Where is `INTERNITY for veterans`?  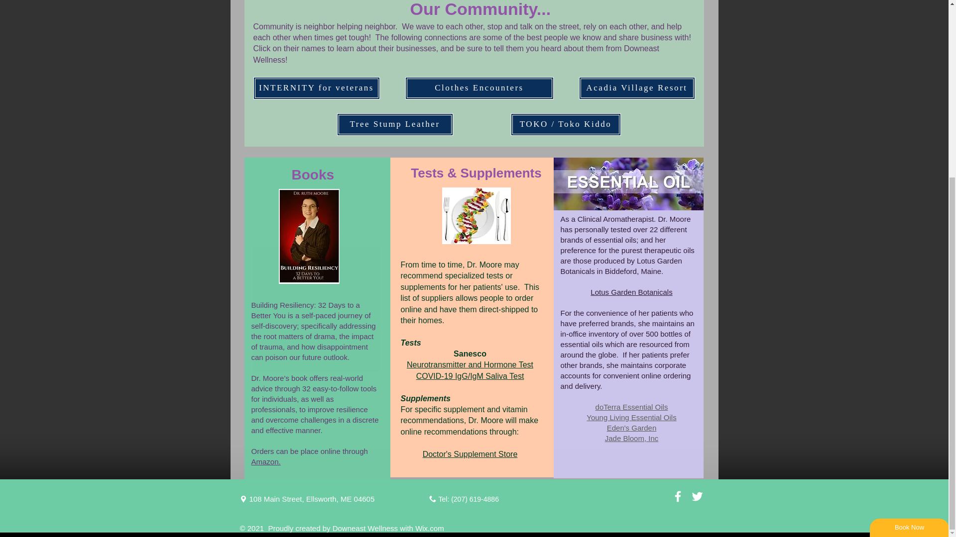
INTERNITY for veterans is located at coordinates (316, 88).